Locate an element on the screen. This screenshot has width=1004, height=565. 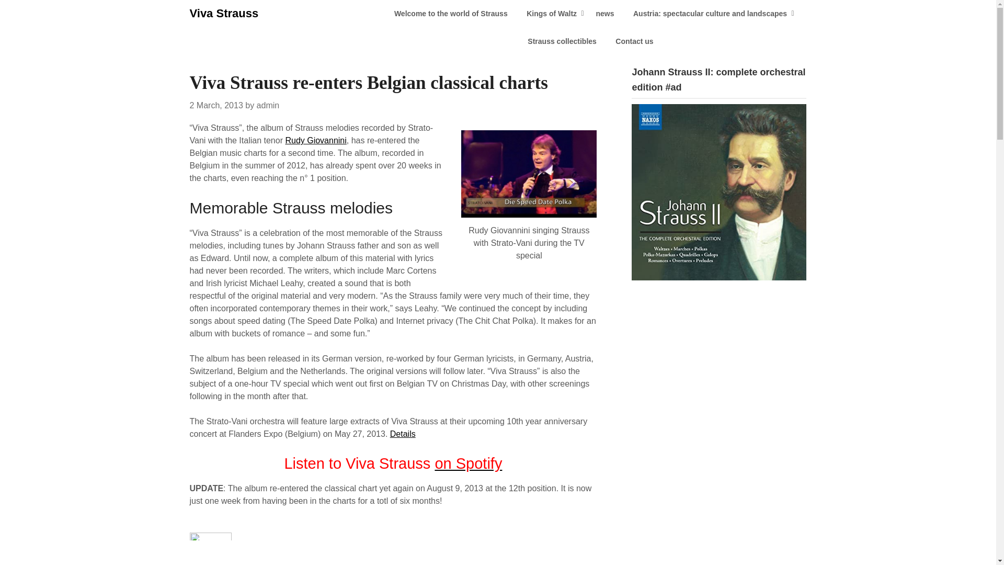
Details is located at coordinates (403, 434).